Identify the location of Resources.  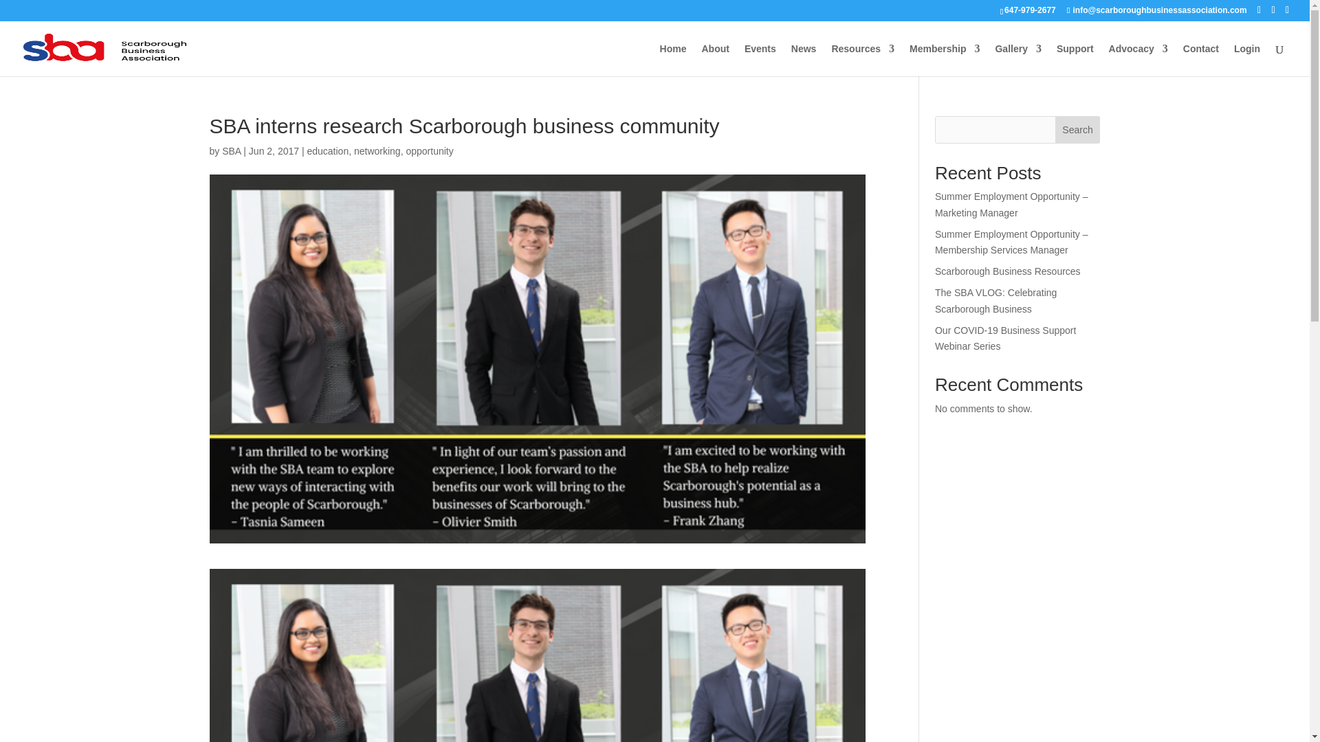
(863, 60).